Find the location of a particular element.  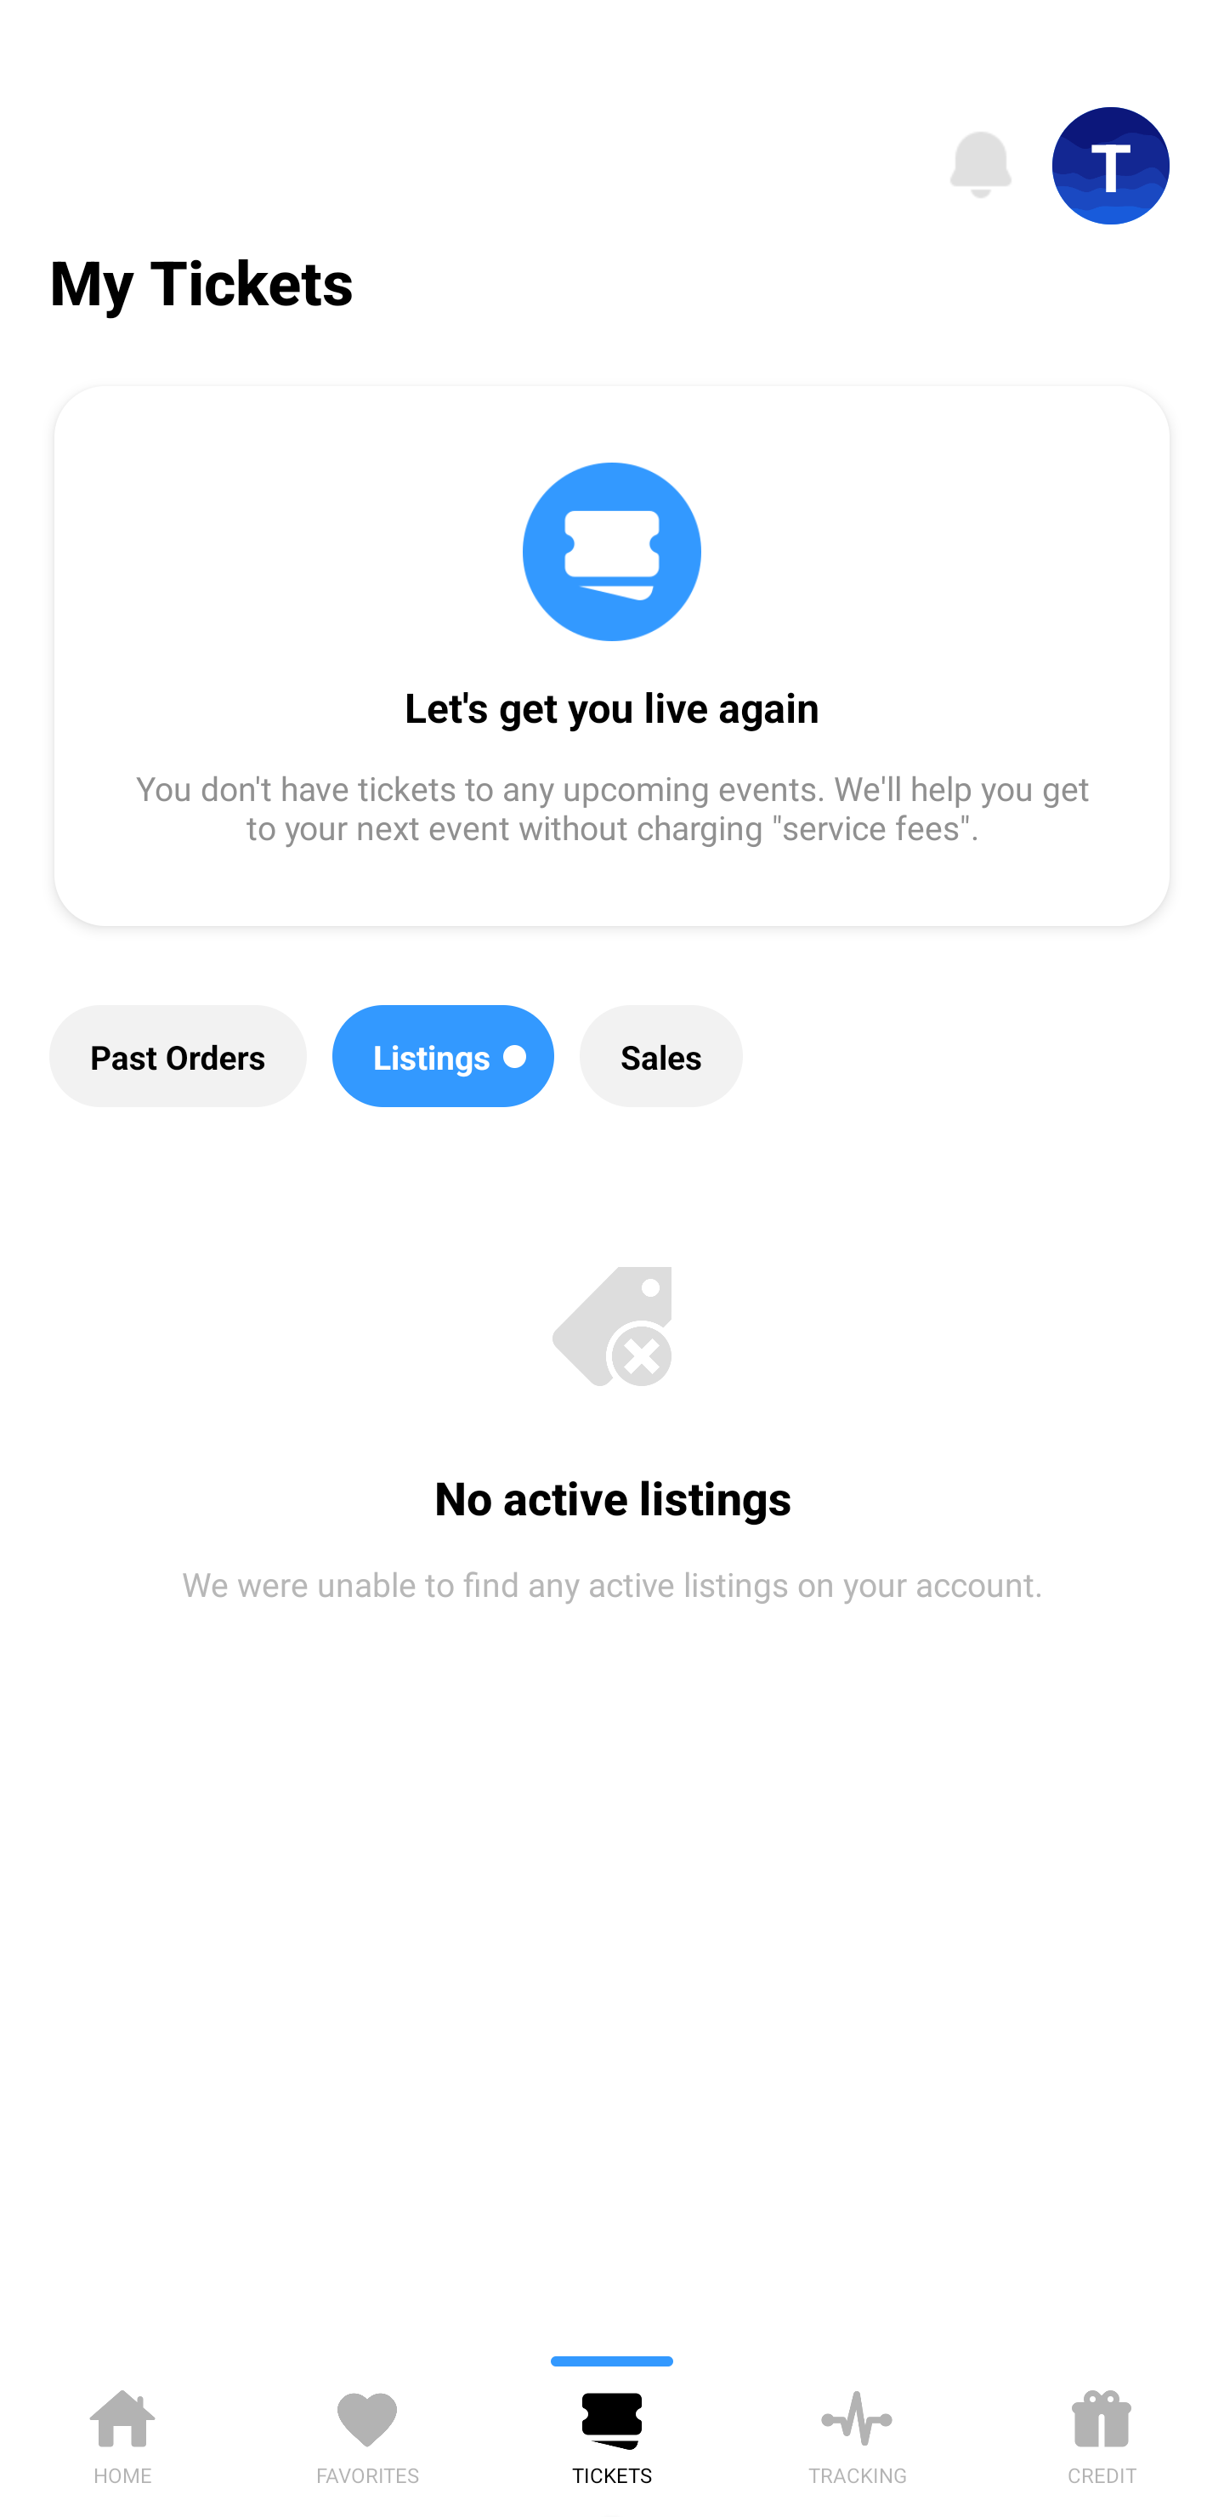

TICKETS is located at coordinates (612, 2432).